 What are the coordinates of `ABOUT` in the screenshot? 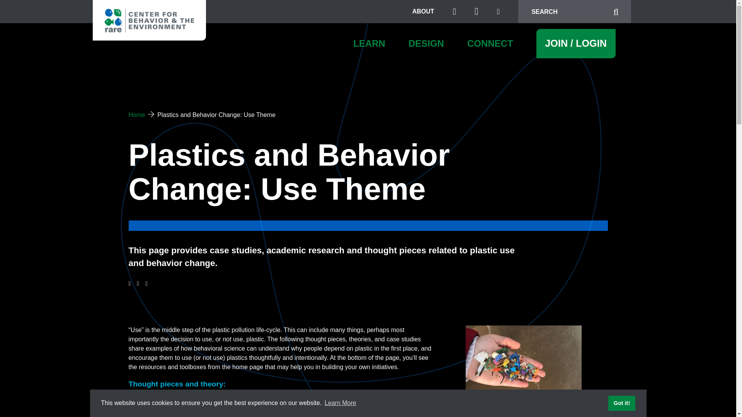 It's located at (423, 11).